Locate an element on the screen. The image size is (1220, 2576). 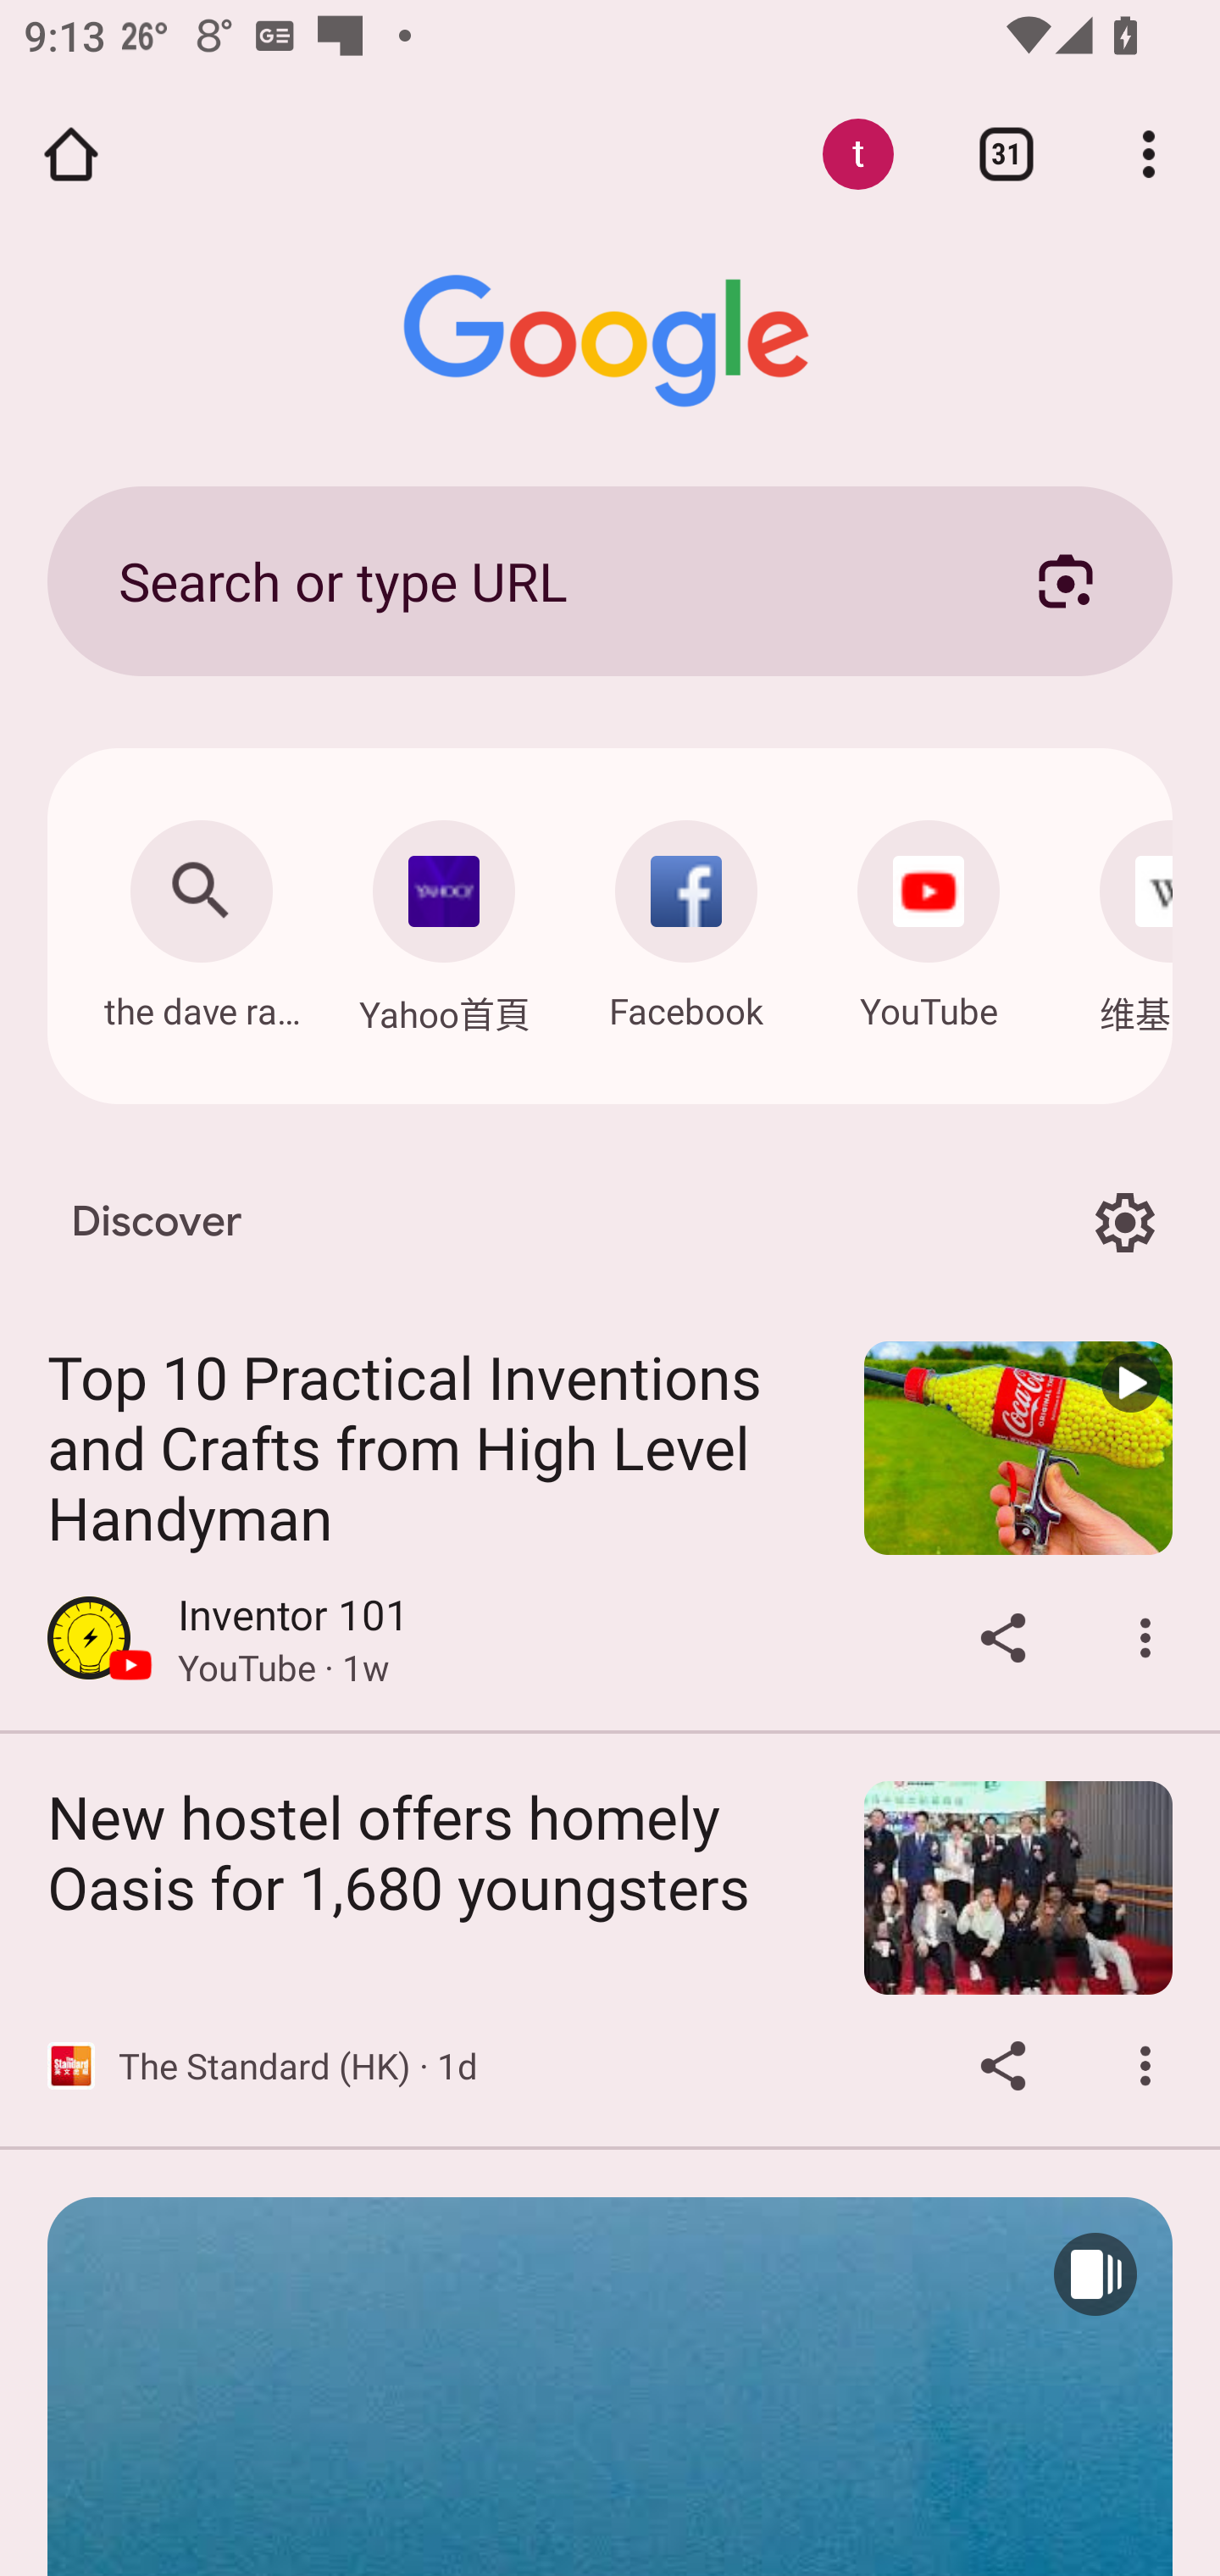
Navigate: Yahoo首頁: hk.mobi.yahoo.com Yahoo首頁 is located at coordinates (444, 919).